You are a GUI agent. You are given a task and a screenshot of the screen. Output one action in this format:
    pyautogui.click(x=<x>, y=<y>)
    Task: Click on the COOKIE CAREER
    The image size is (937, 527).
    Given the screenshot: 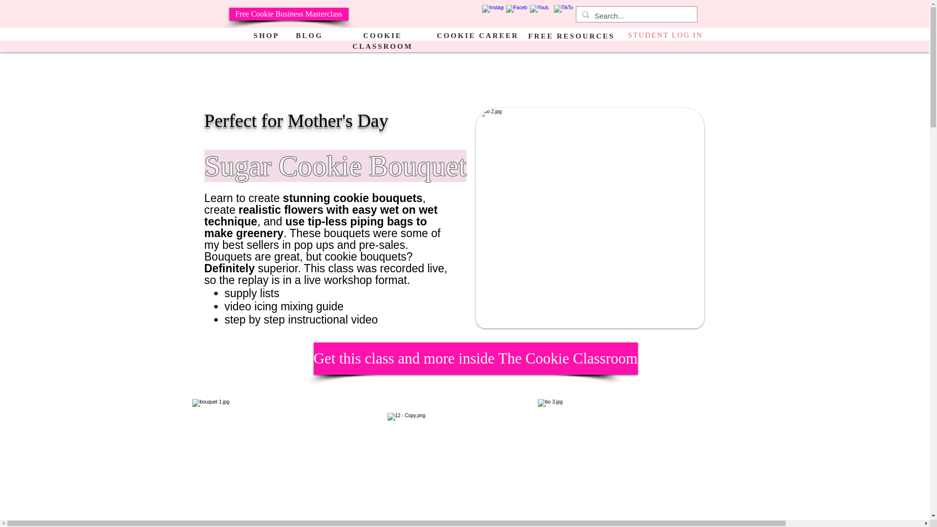 What is the action you would take?
    pyautogui.click(x=477, y=35)
    